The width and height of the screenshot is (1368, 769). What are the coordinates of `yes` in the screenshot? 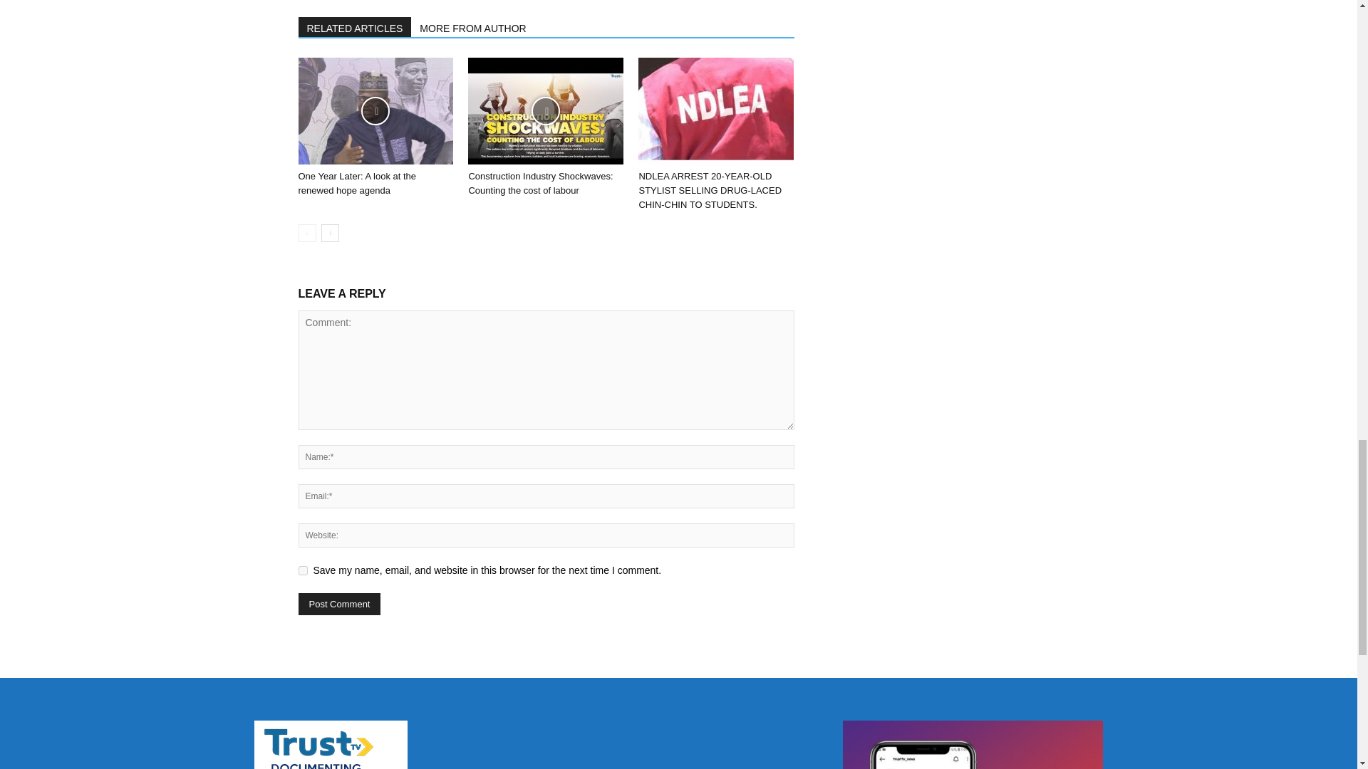 It's located at (302, 570).